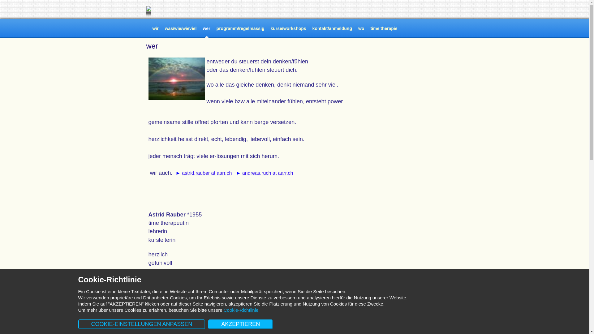 This screenshot has width=594, height=334. What do you see at coordinates (142, 324) in the screenshot?
I see `COOKIE-EINSTELLUNGEN ANPASSEN` at bounding box center [142, 324].